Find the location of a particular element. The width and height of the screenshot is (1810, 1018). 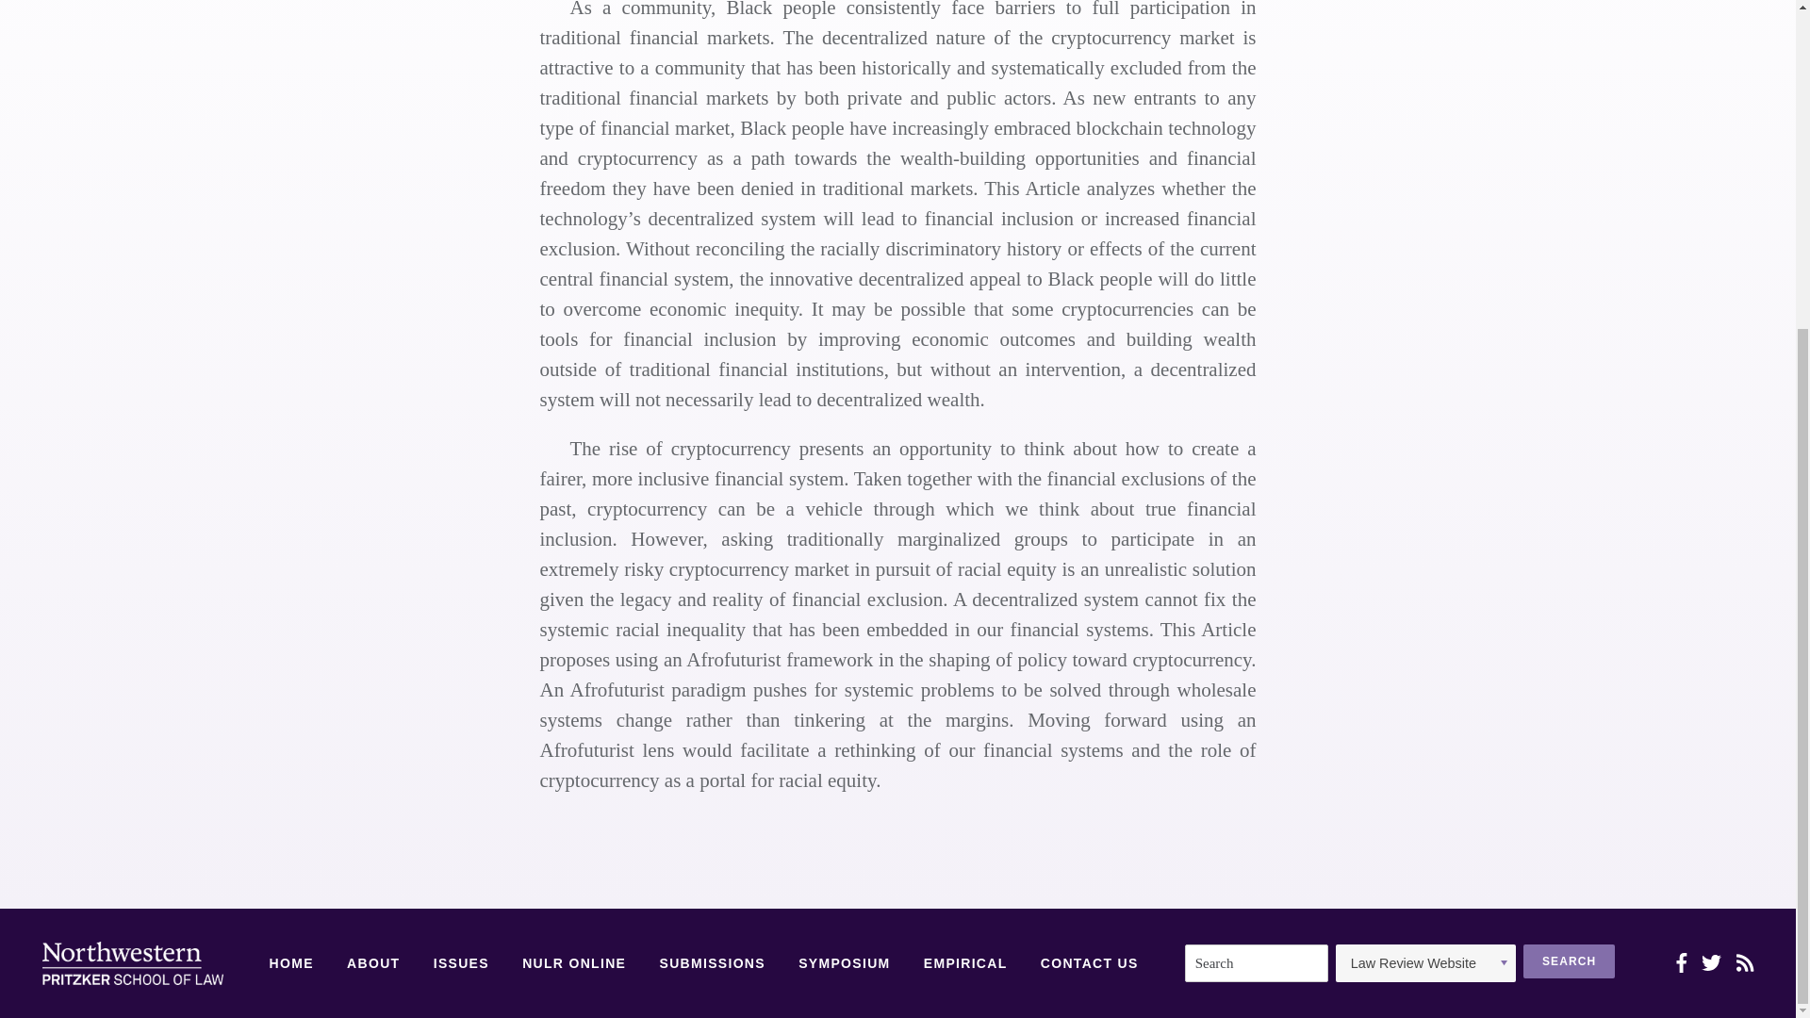

NULR ONLINE is located at coordinates (574, 964).